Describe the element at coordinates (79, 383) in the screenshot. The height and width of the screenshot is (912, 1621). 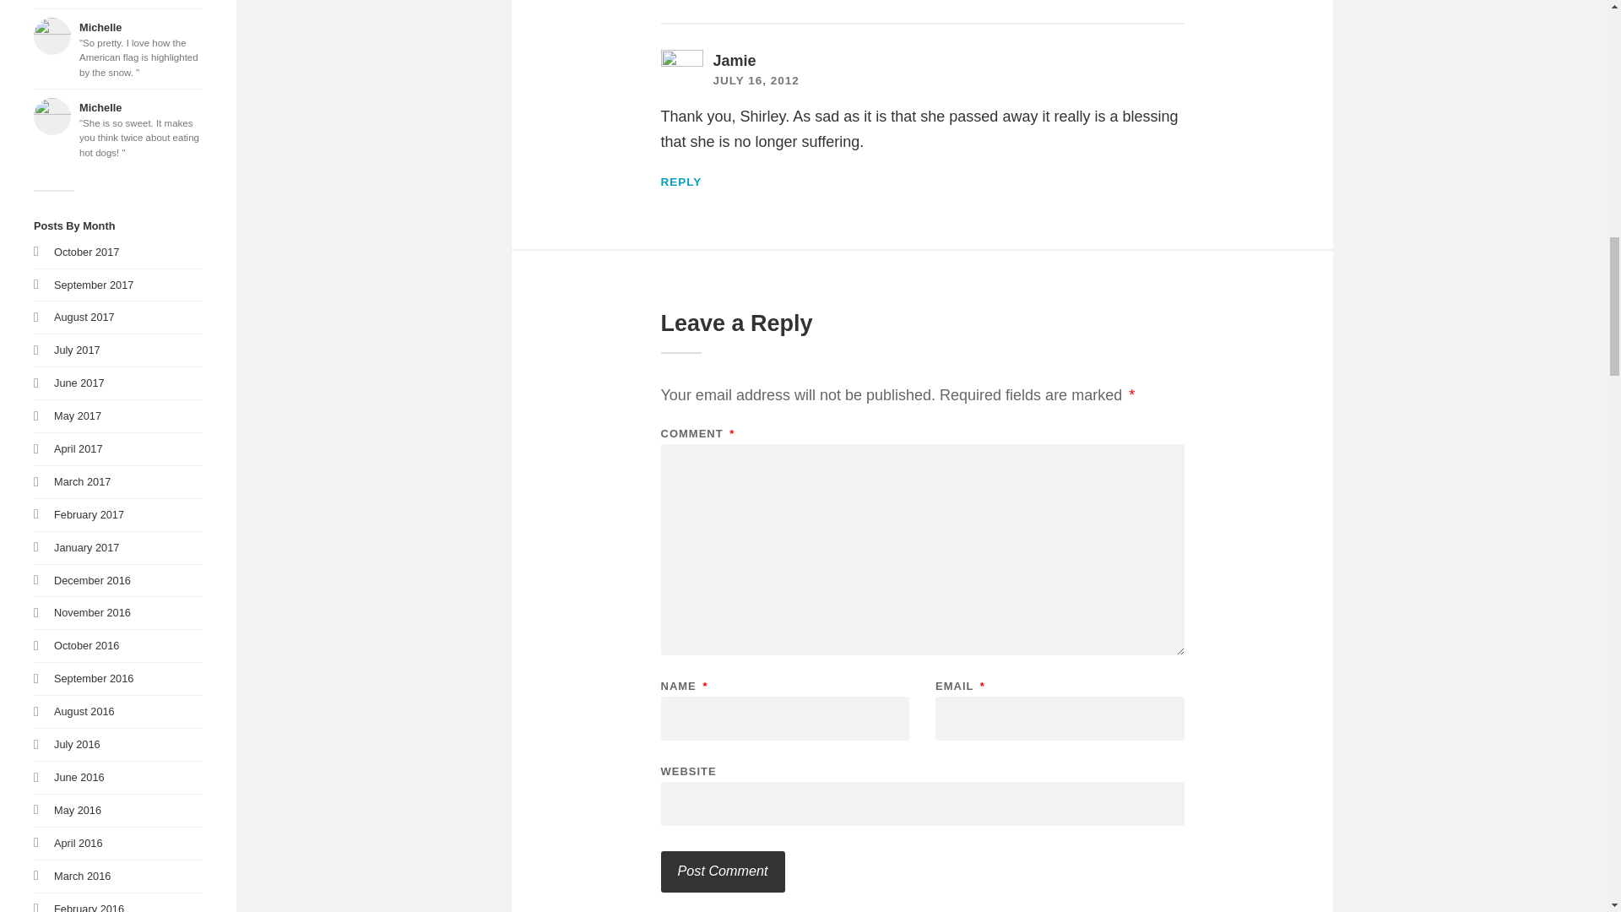
I see `June 2017` at that location.